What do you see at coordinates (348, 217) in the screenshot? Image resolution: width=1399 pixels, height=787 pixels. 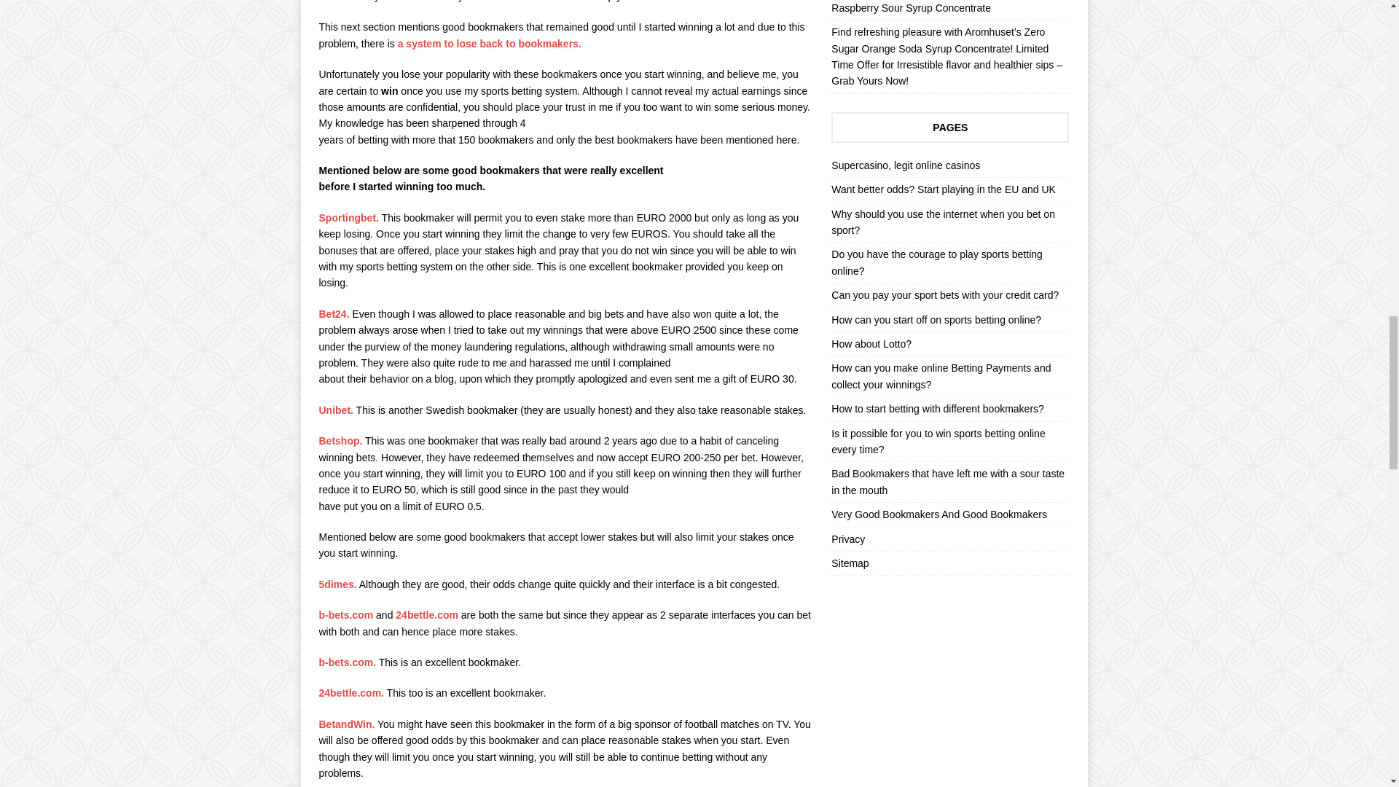 I see `Sportingbet.` at bounding box center [348, 217].